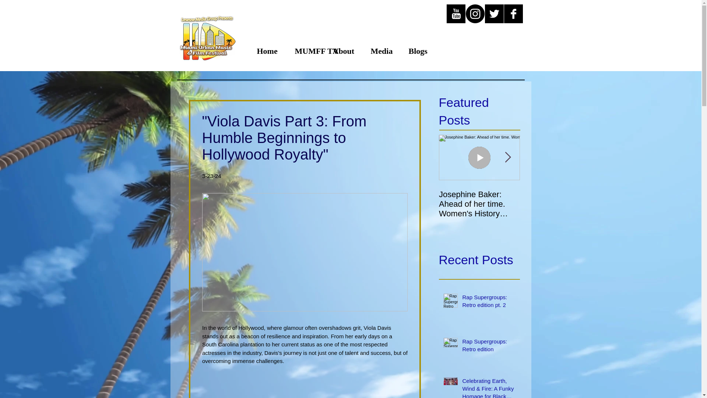  Describe the element at coordinates (422, 51) in the screenshot. I see `Blogs` at that location.